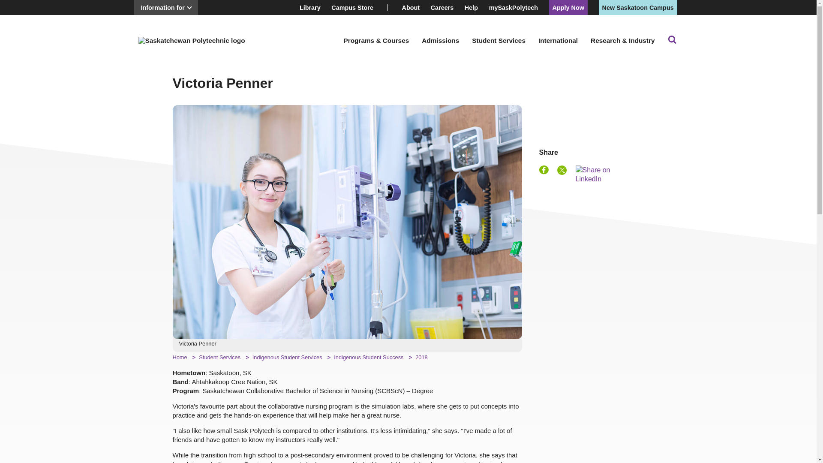 This screenshot has height=463, width=823. Describe the element at coordinates (165, 7) in the screenshot. I see `Information for` at that location.